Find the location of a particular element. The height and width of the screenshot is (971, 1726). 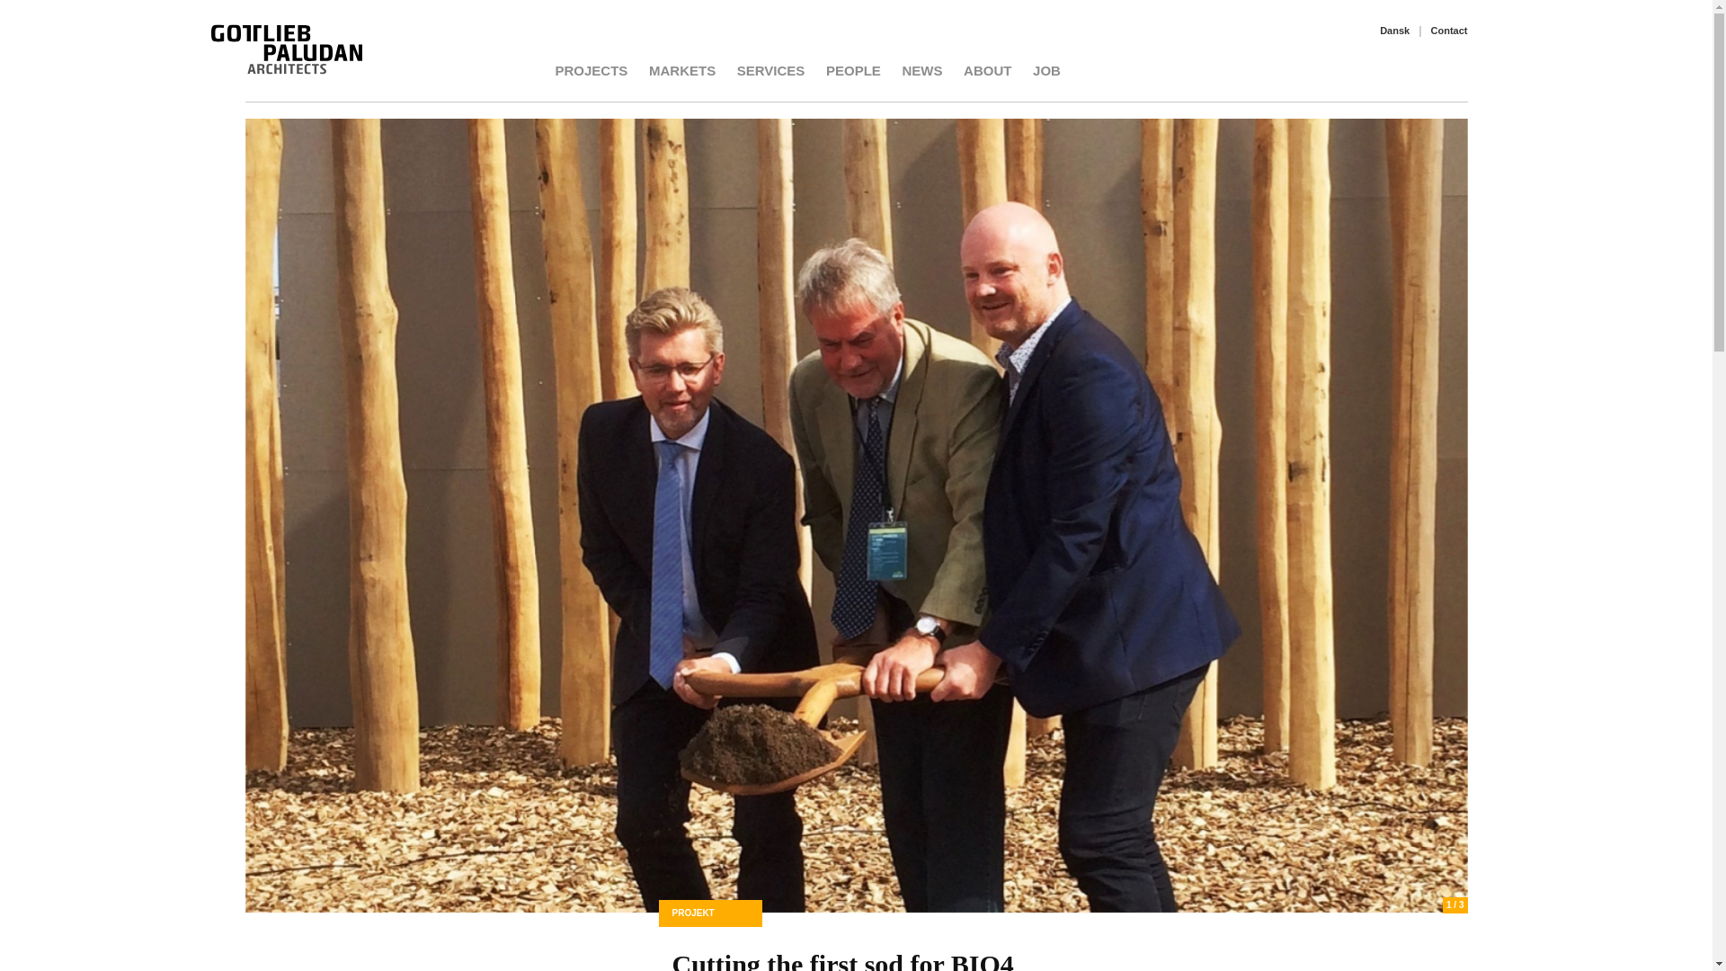

PROJECTS is located at coordinates (592, 70).